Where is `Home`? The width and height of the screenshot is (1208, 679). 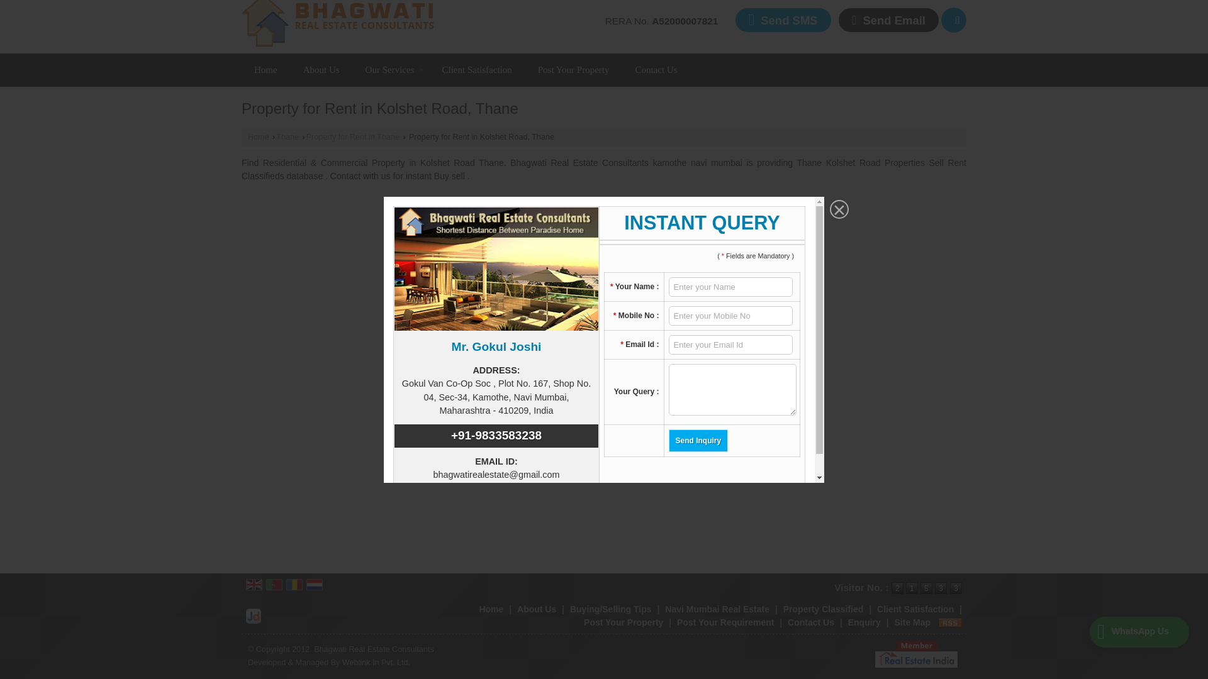
Home is located at coordinates (258, 136).